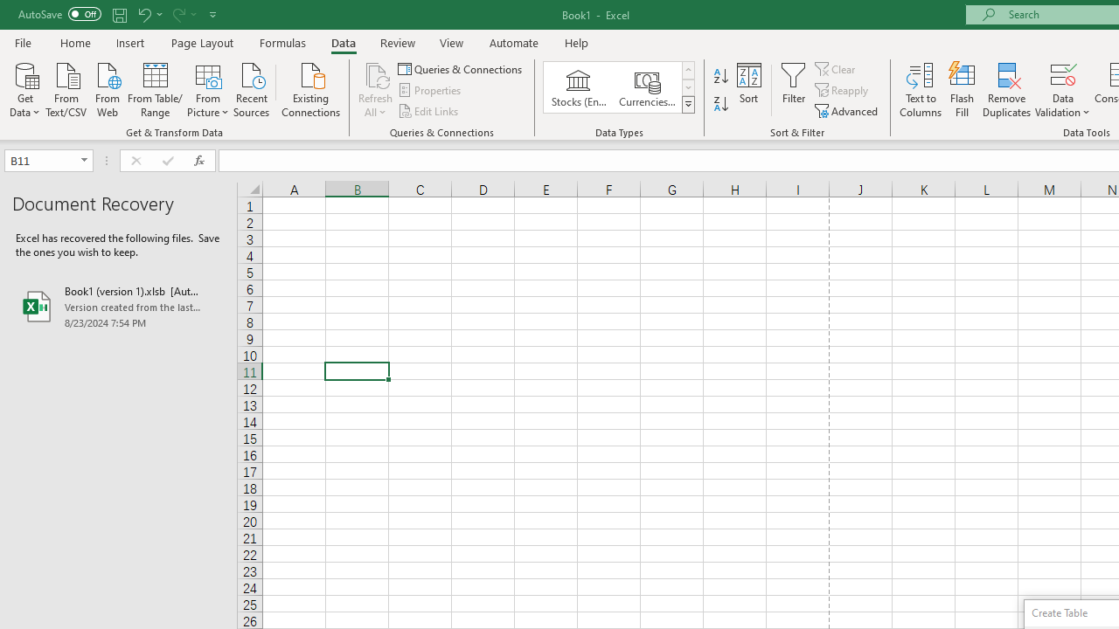 This screenshot has width=1119, height=629. I want to click on Redo, so click(177, 14).